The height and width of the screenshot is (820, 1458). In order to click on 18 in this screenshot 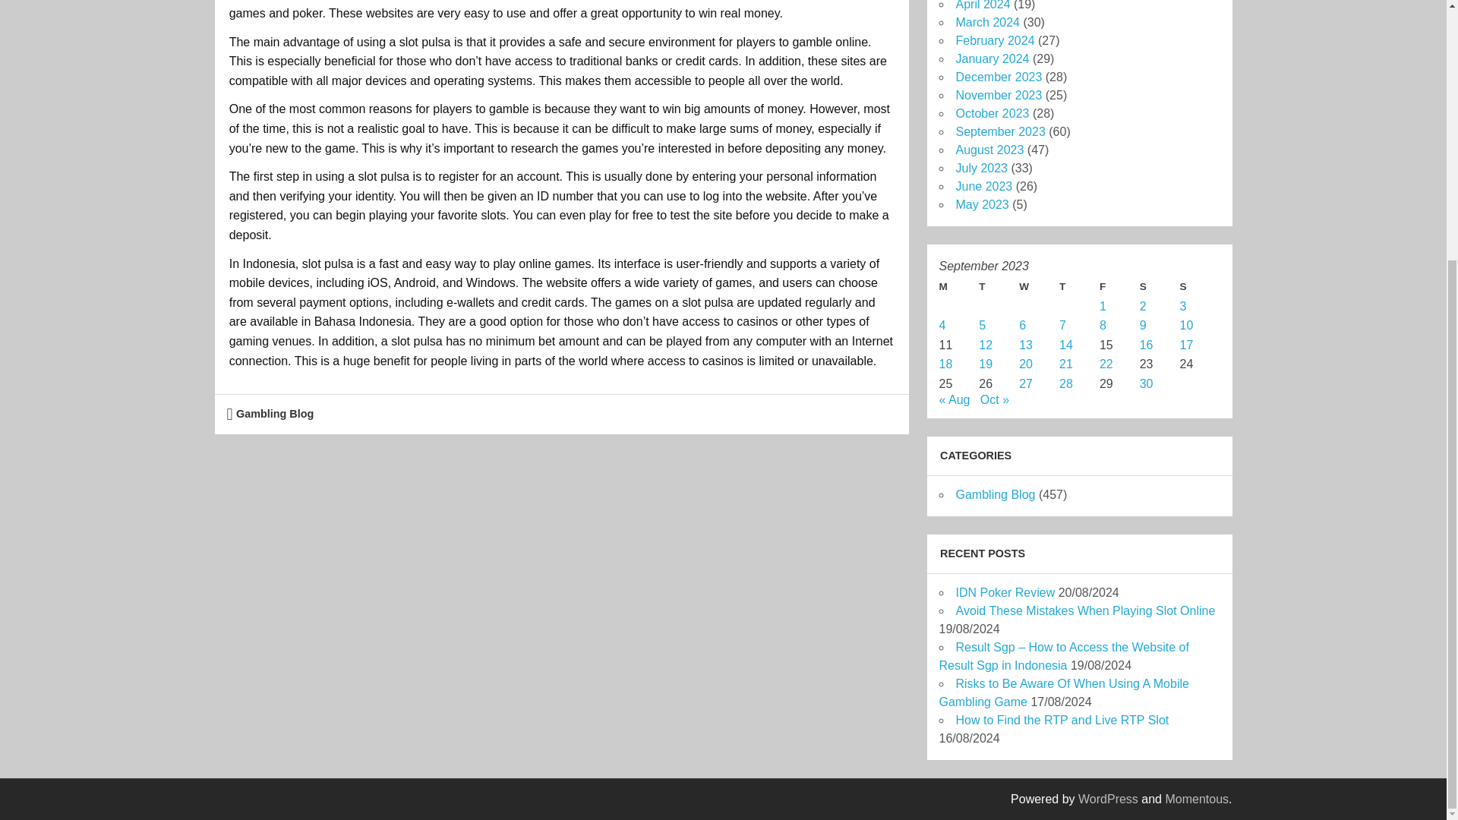, I will do `click(945, 364)`.